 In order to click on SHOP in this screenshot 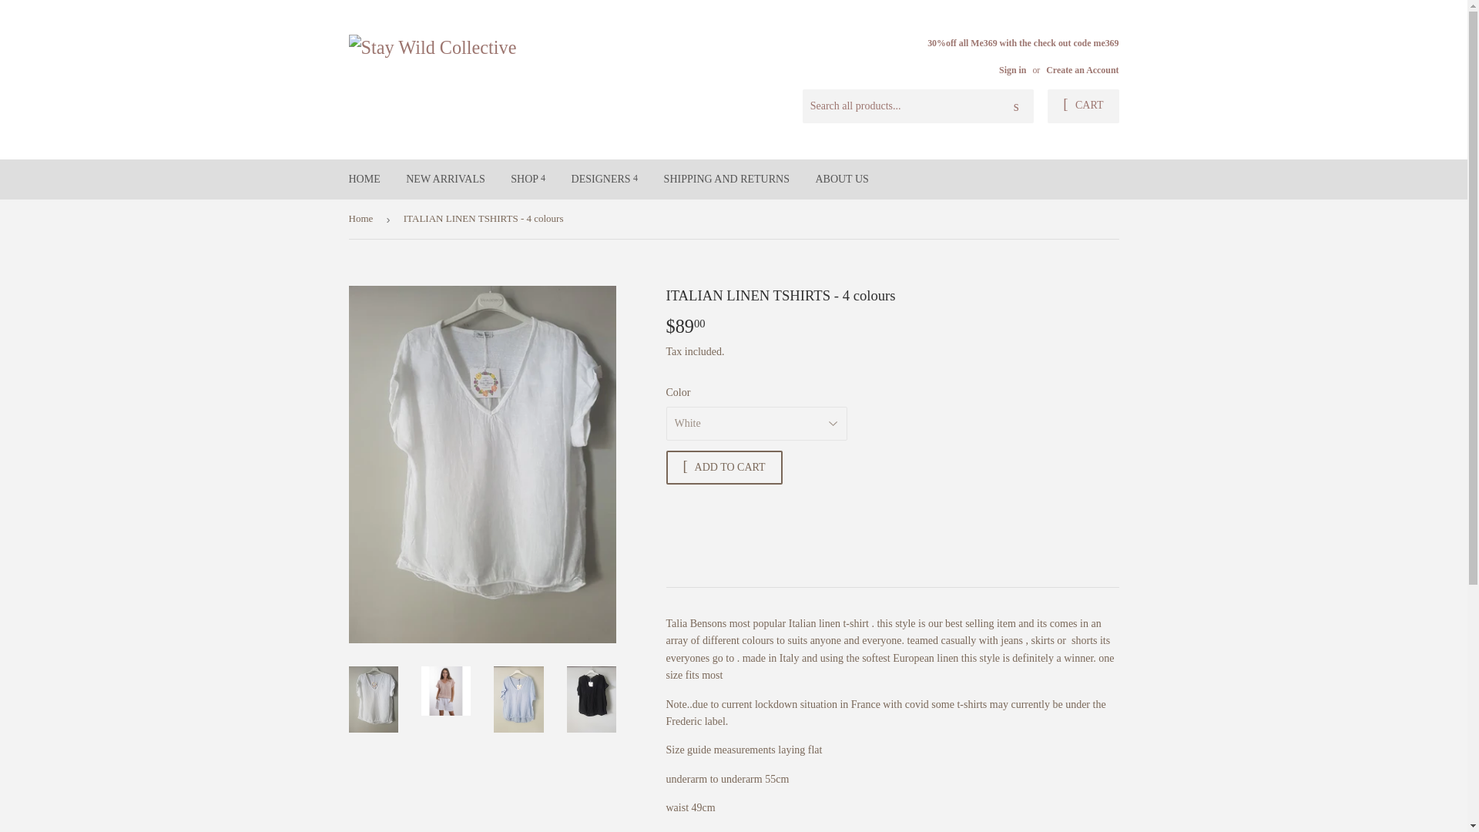, I will do `click(528, 179)`.